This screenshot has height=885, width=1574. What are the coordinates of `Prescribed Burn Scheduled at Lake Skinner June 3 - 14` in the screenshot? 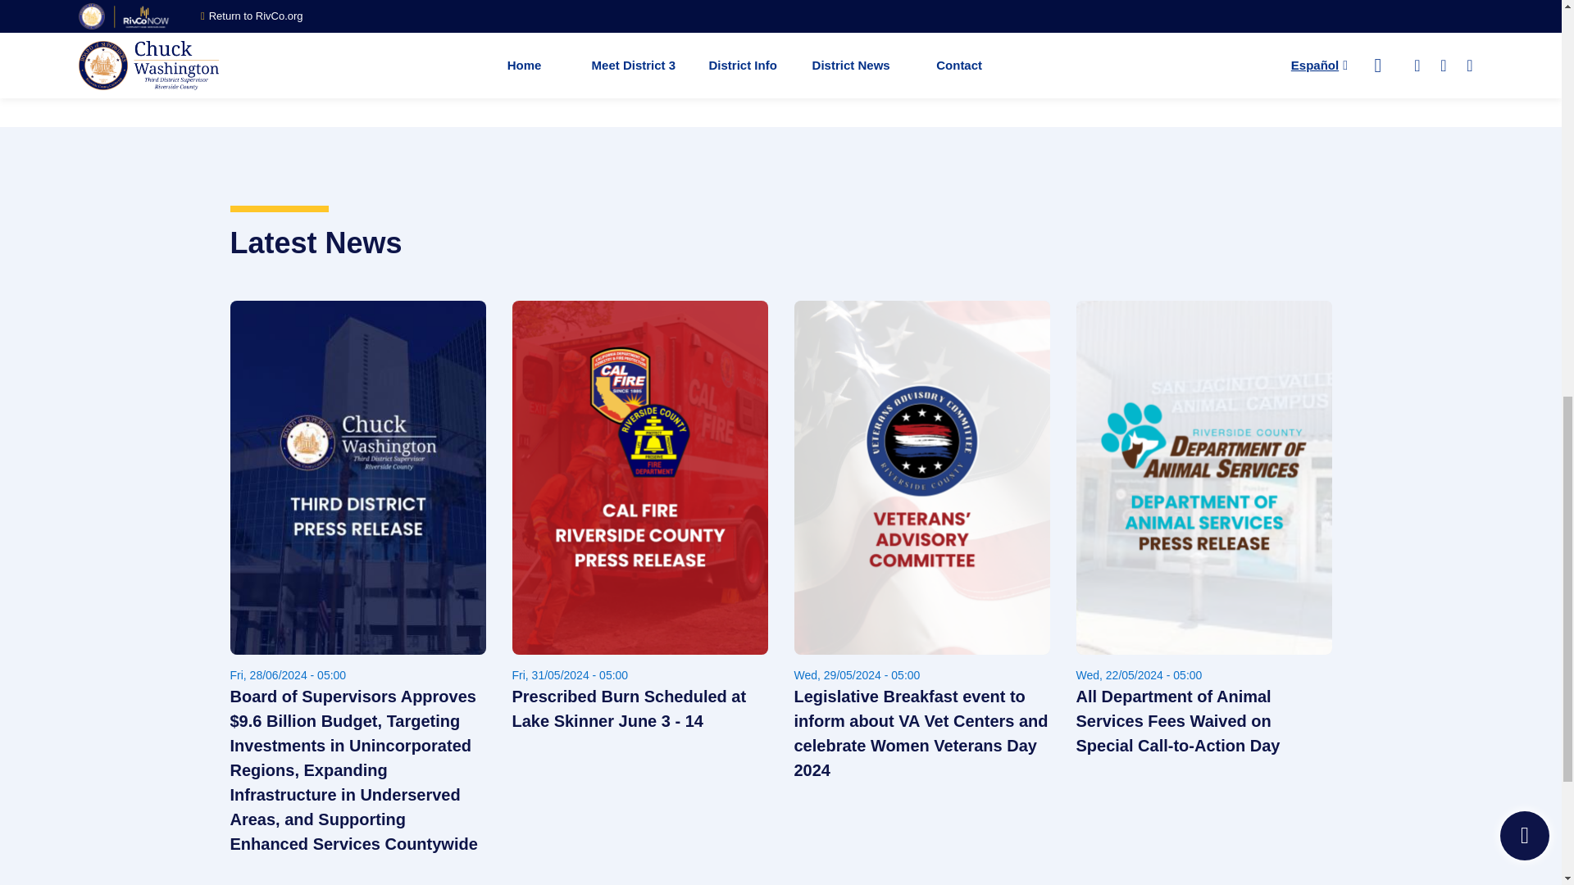 It's located at (639, 708).